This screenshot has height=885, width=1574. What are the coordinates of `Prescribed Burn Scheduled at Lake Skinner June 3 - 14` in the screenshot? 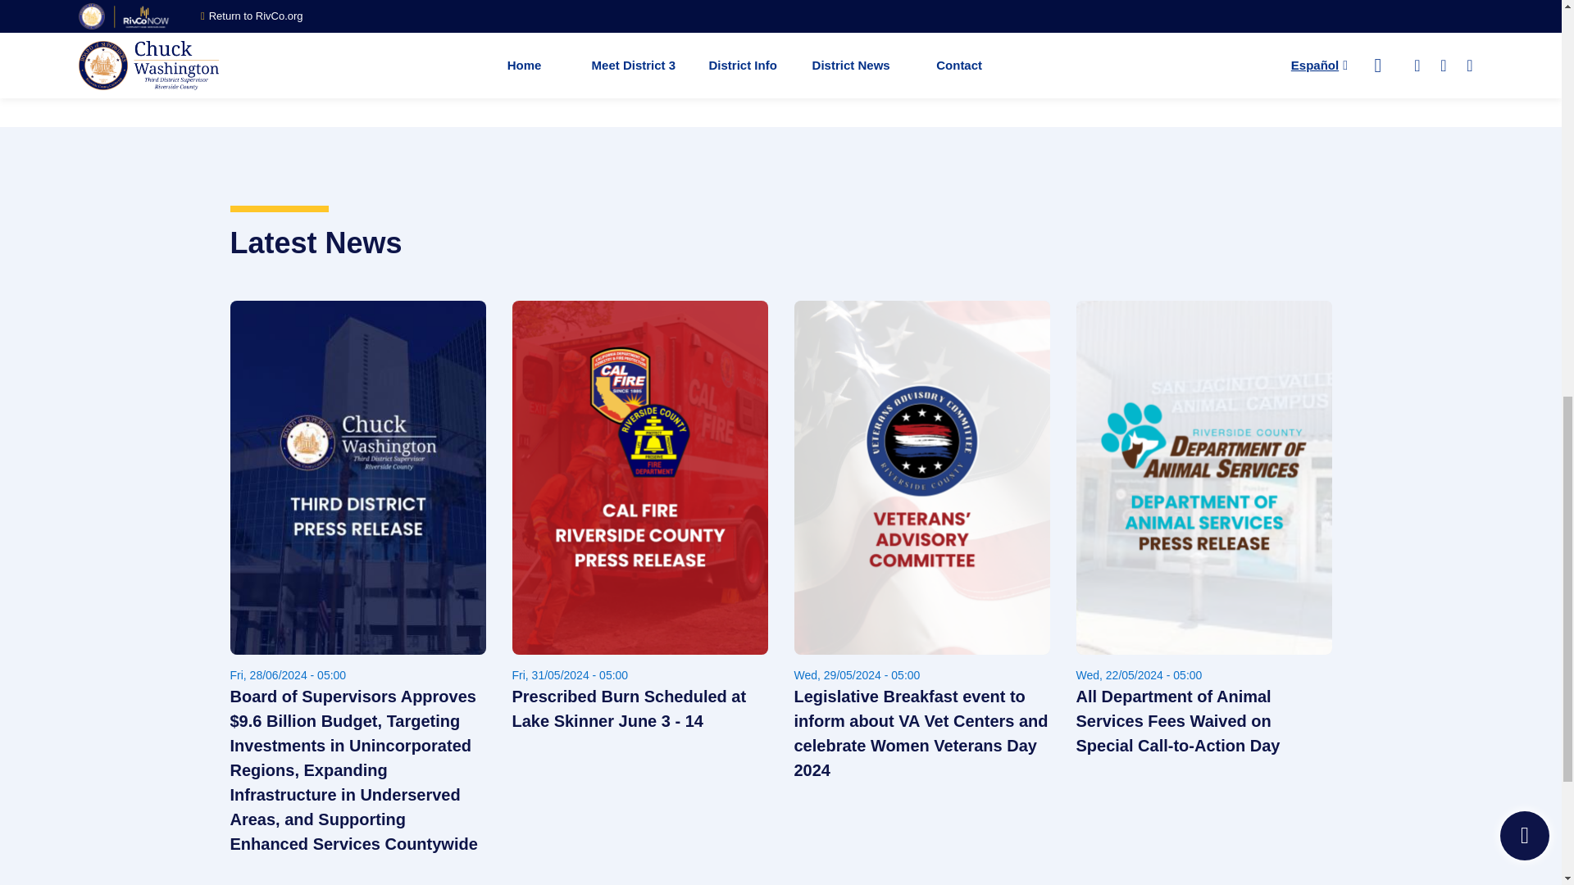 It's located at (639, 708).